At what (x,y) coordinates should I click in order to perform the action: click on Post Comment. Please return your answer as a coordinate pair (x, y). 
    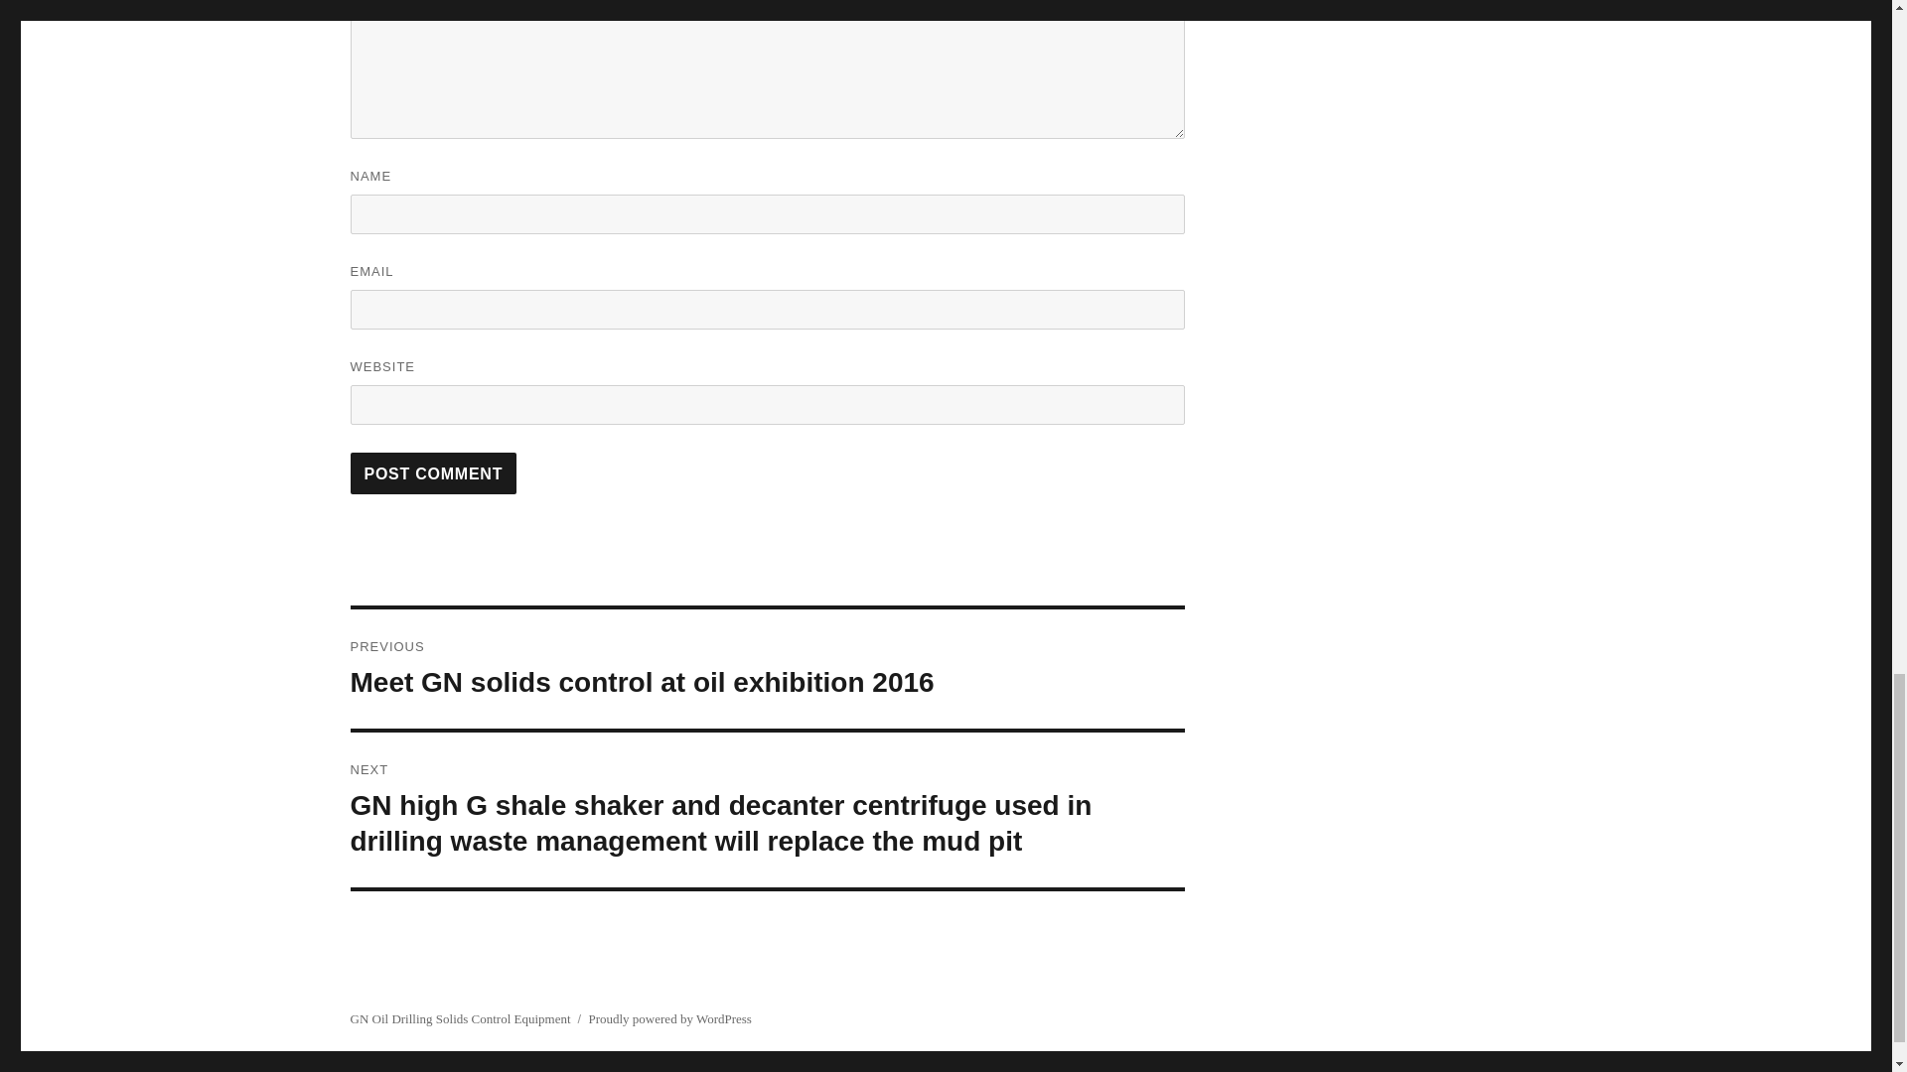
    Looking at the image, I should click on (433, 472).